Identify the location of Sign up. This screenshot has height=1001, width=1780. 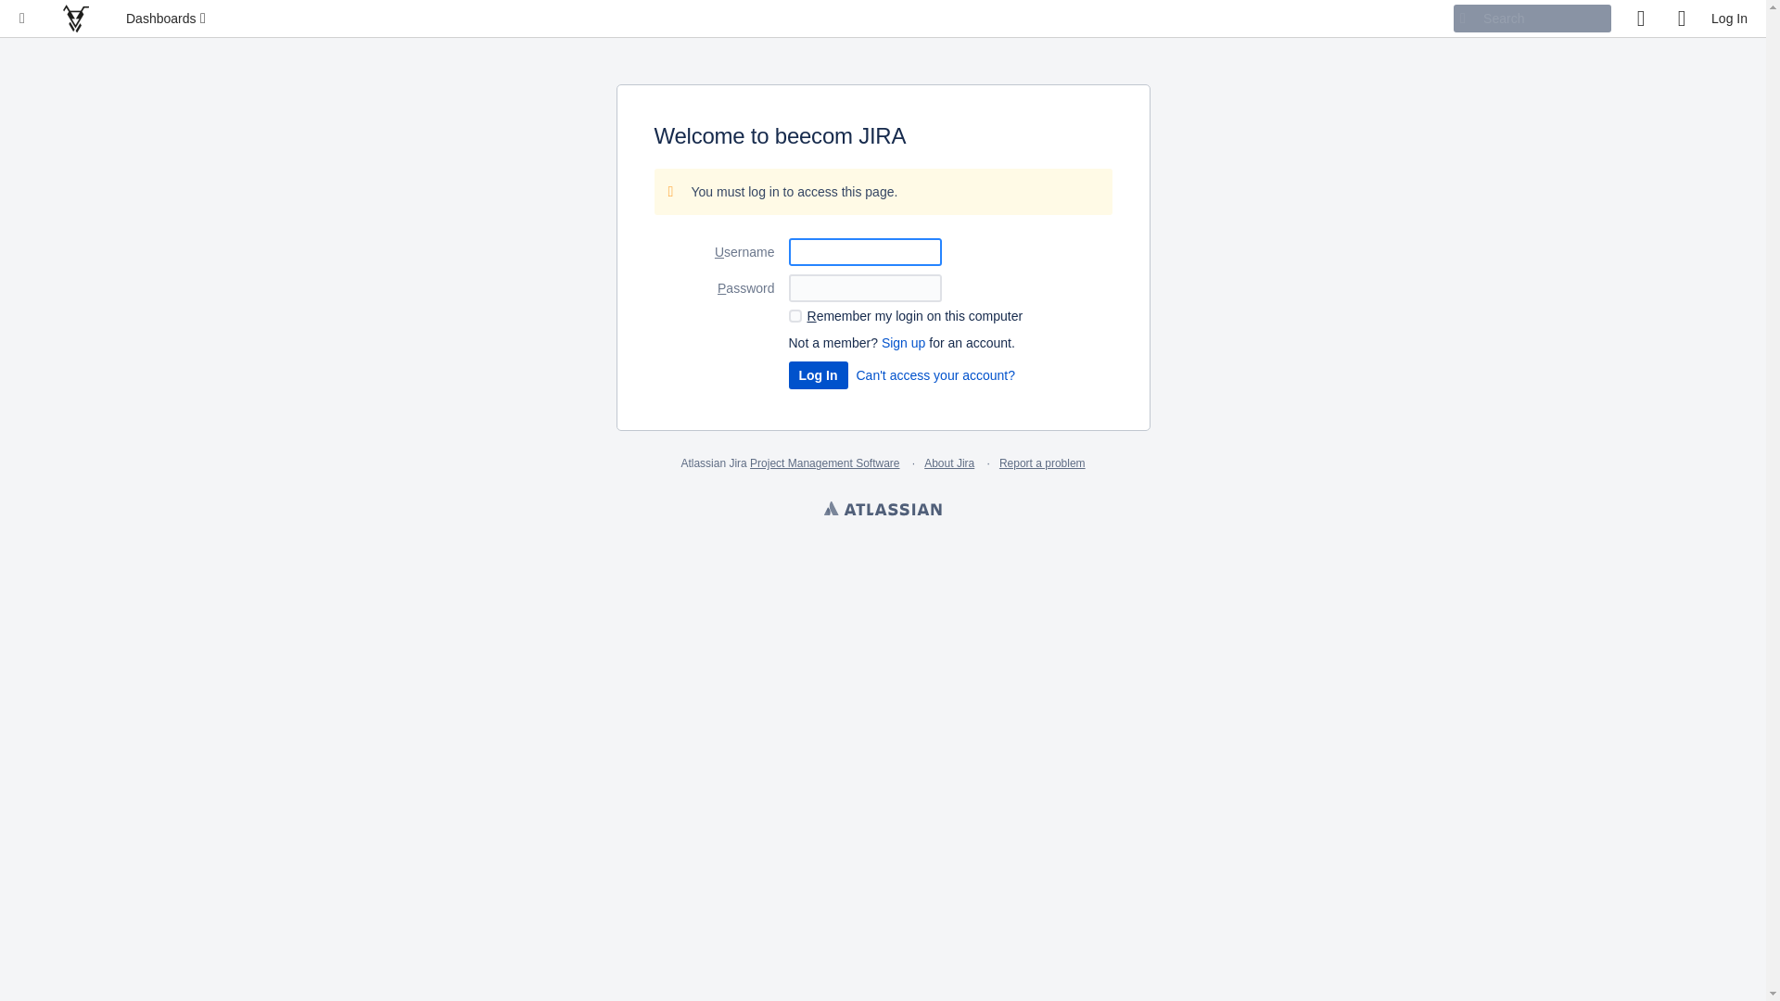
(903, 343).